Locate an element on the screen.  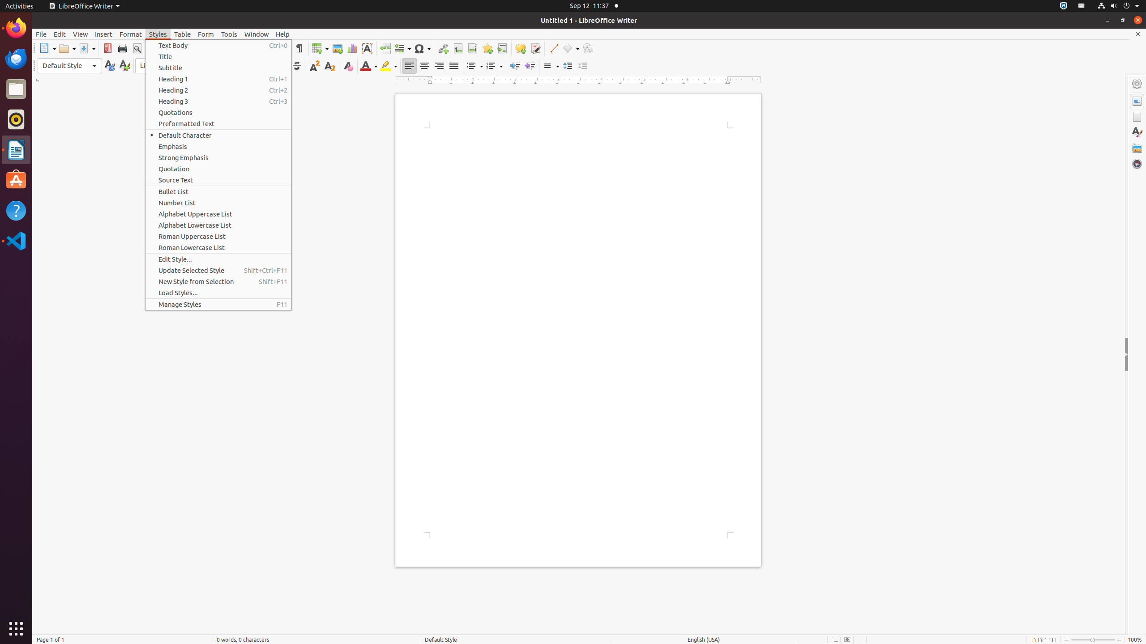
Subtitle is located at coordinates (218, 68).